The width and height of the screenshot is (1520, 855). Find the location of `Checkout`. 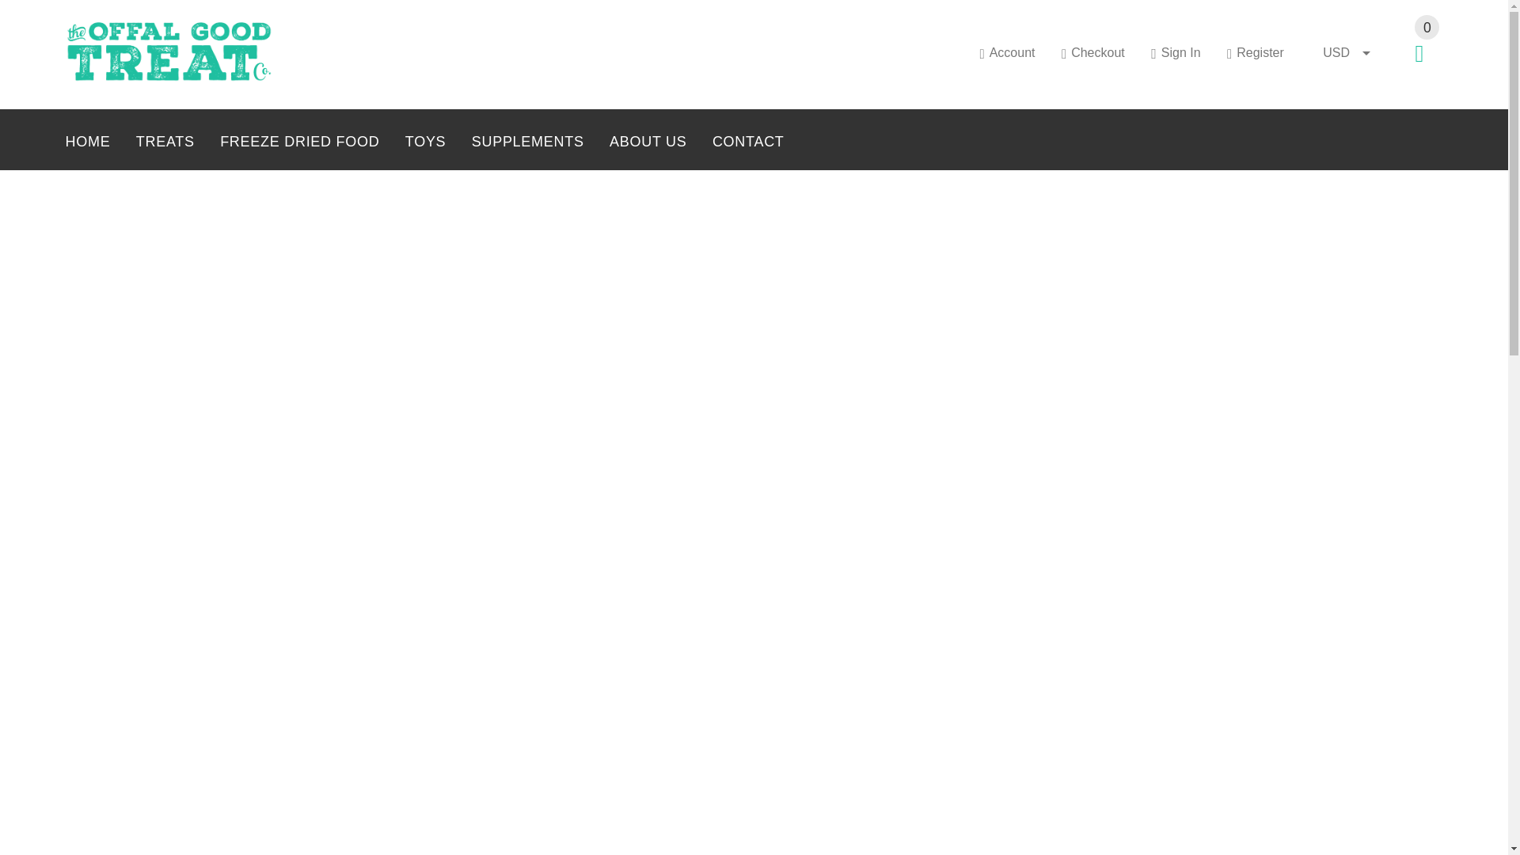

Checkout is located at coordinates (1092, 52).